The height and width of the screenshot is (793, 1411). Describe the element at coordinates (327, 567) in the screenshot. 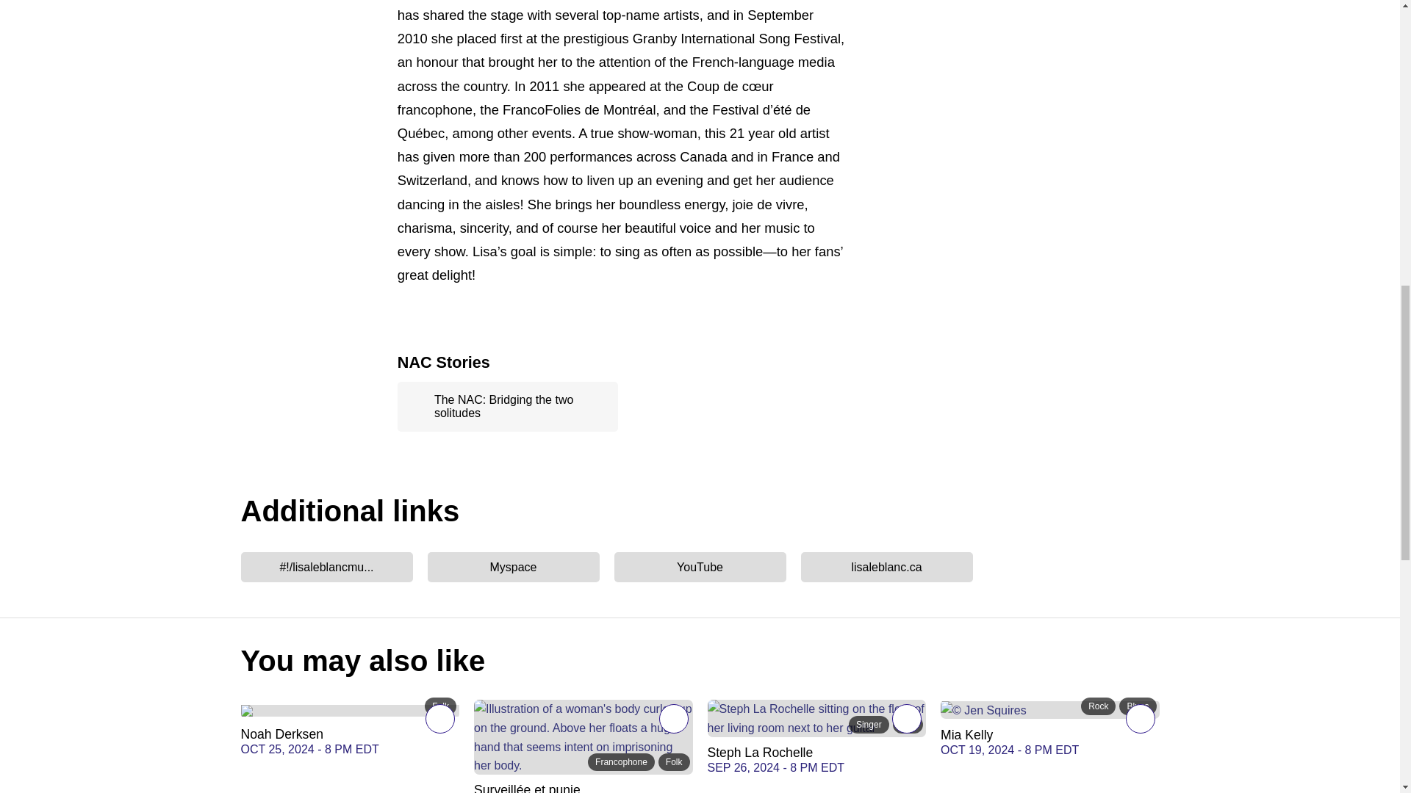

I see `Facebook` at that location.